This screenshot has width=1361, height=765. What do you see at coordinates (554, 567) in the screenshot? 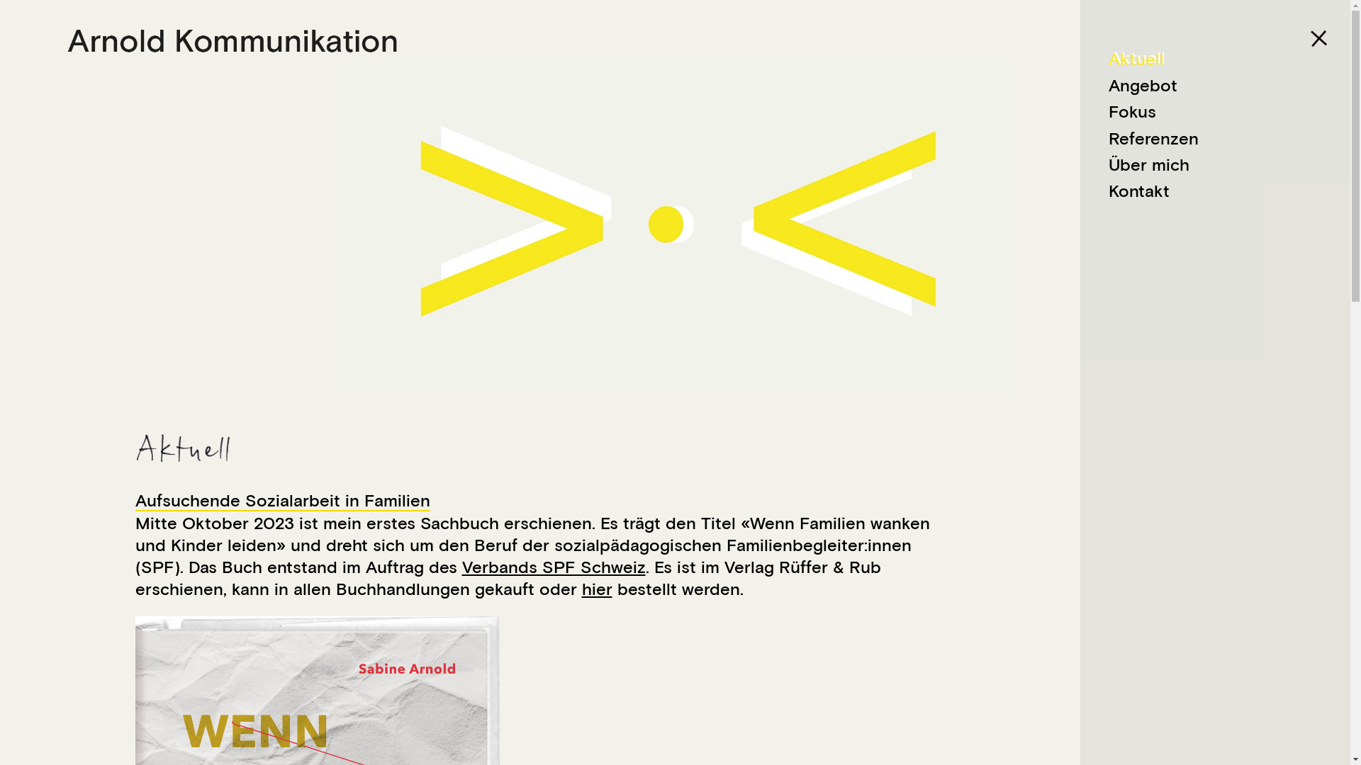
I see `Verbands SPF Schweiz` at bounding box center [554, 567].